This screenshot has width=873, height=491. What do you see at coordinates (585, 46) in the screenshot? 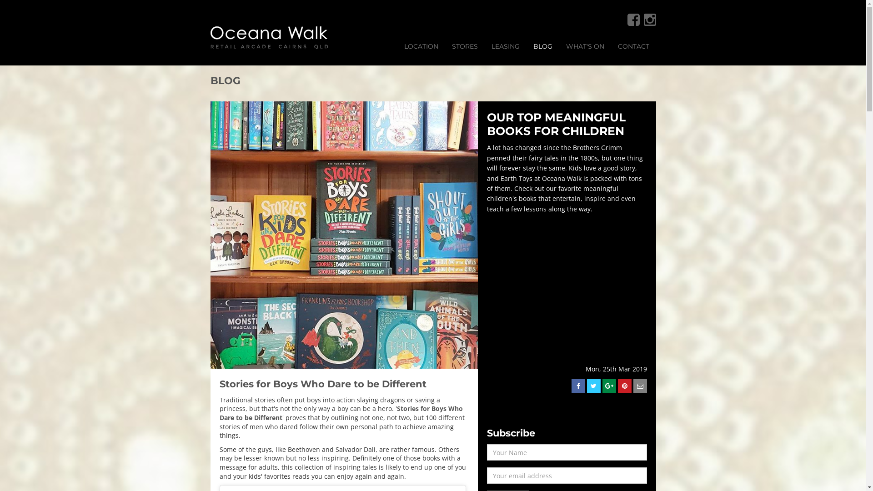
I see `WHAT'S ON` at bounding box center [585, 46].